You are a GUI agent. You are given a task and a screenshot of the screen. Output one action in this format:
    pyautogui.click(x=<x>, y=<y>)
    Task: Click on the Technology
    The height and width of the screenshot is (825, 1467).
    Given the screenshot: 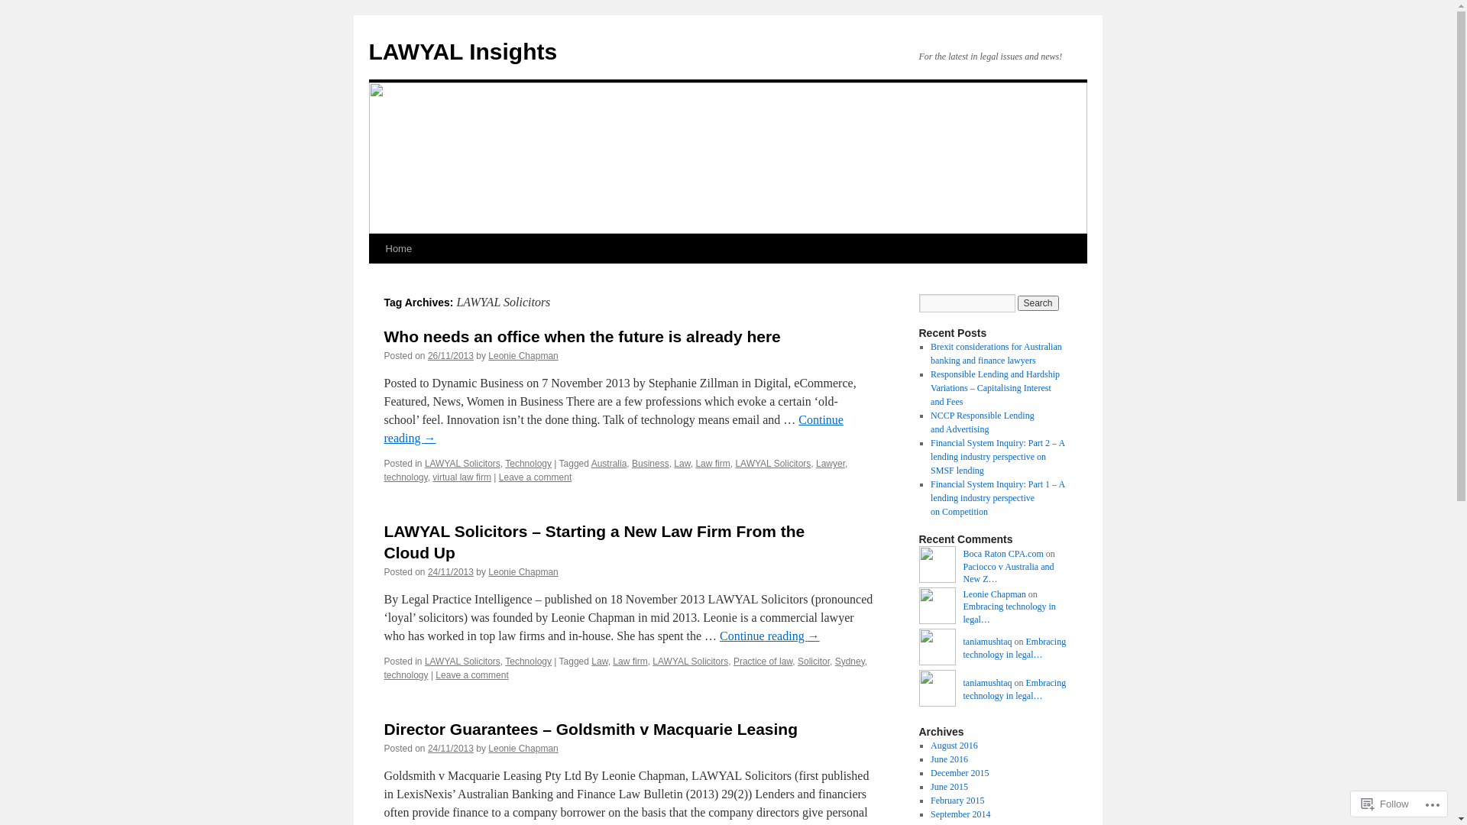 What is the action you would take?
    pyautogui.click(x=529, y=464)
    